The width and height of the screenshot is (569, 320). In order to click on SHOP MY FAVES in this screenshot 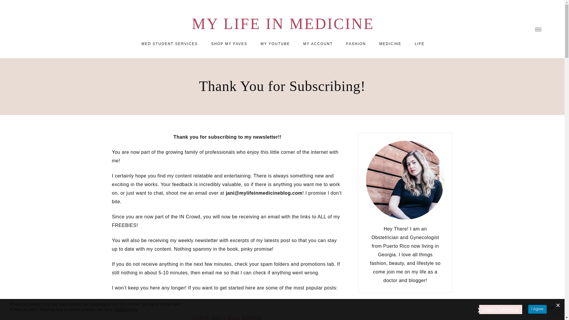, I will do `click(229, 44)`.